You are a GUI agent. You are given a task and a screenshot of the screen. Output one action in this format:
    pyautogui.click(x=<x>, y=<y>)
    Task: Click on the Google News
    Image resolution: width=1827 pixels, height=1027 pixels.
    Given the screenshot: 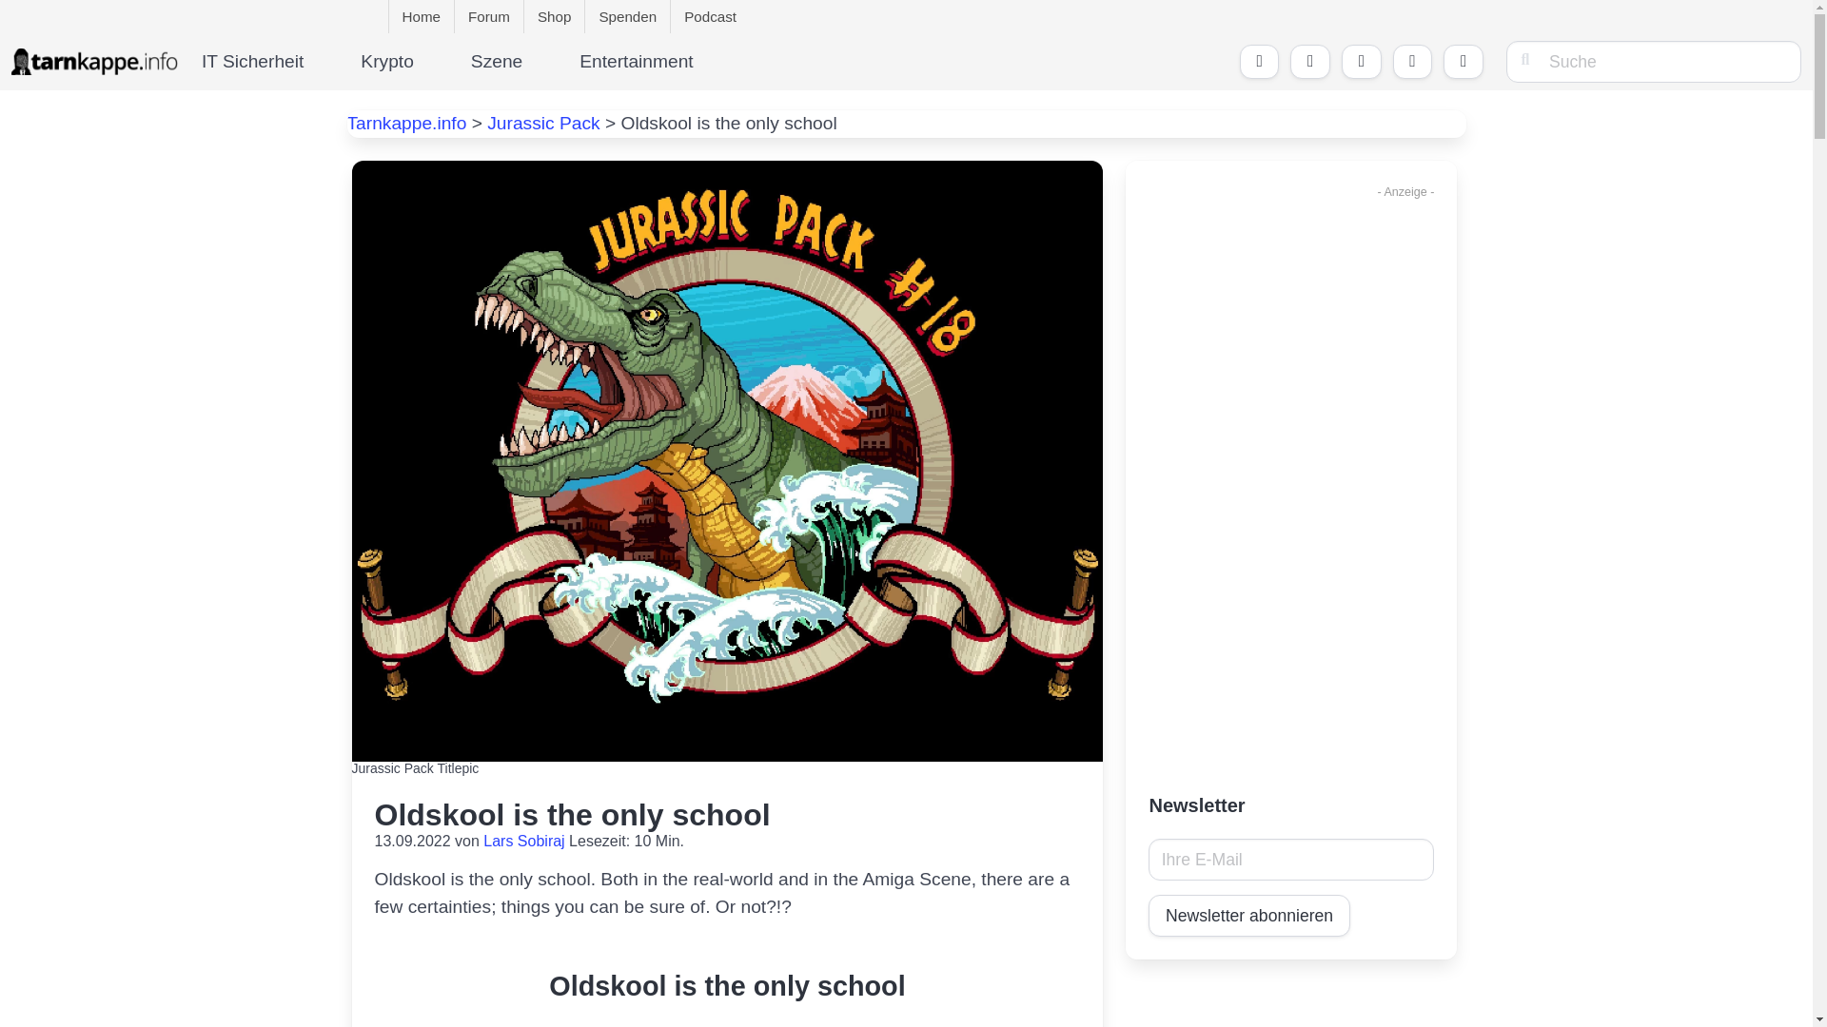 What is the action you would take?
    pyautogui.click(x=1260, y=61)
    